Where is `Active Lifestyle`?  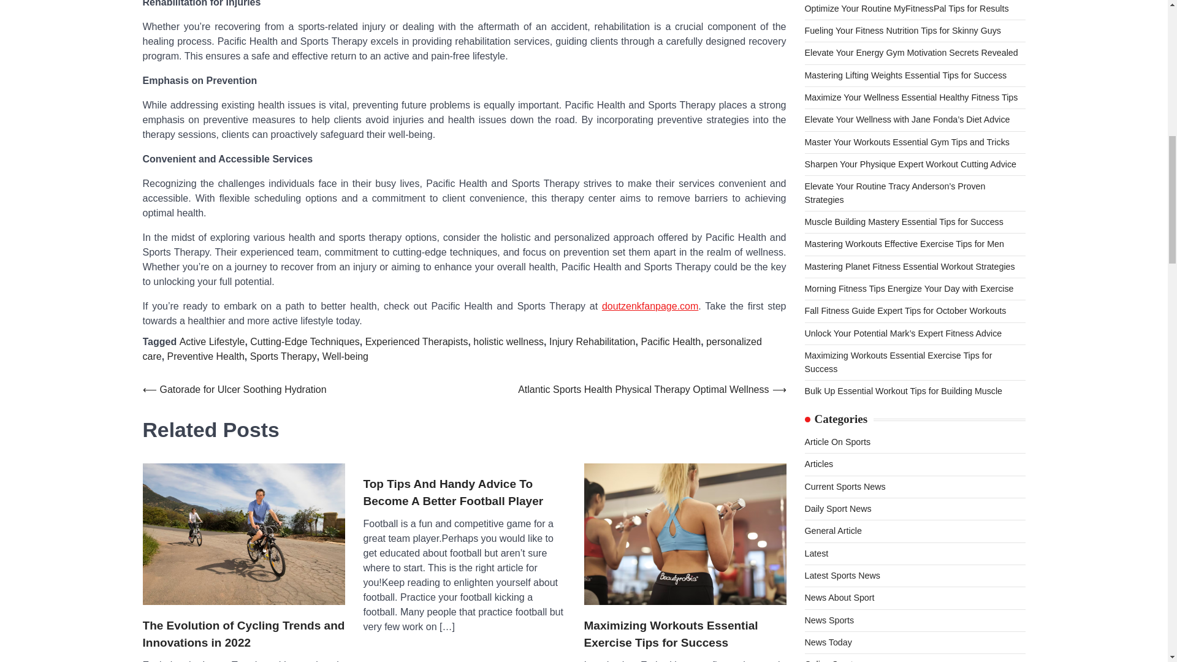 Active Lifestyle is located at coordinates (212, 341).